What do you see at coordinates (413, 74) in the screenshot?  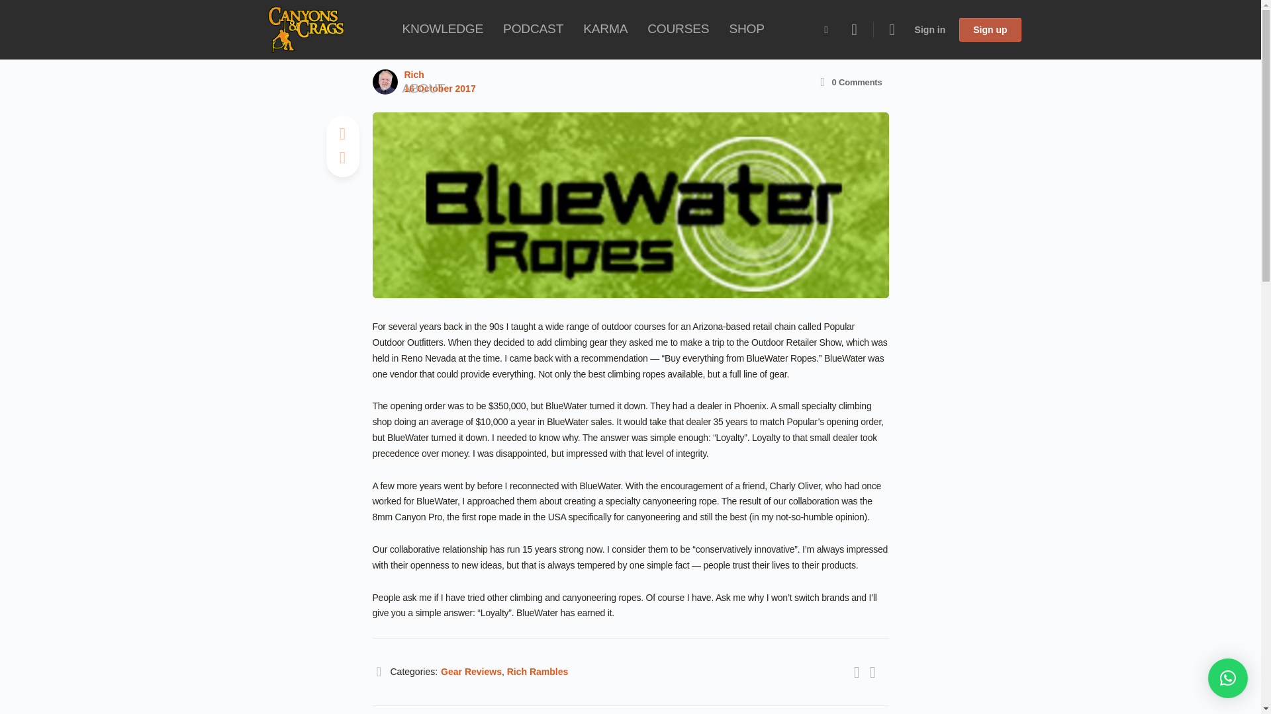 I see `Rich` at bounding box center [413, 74].